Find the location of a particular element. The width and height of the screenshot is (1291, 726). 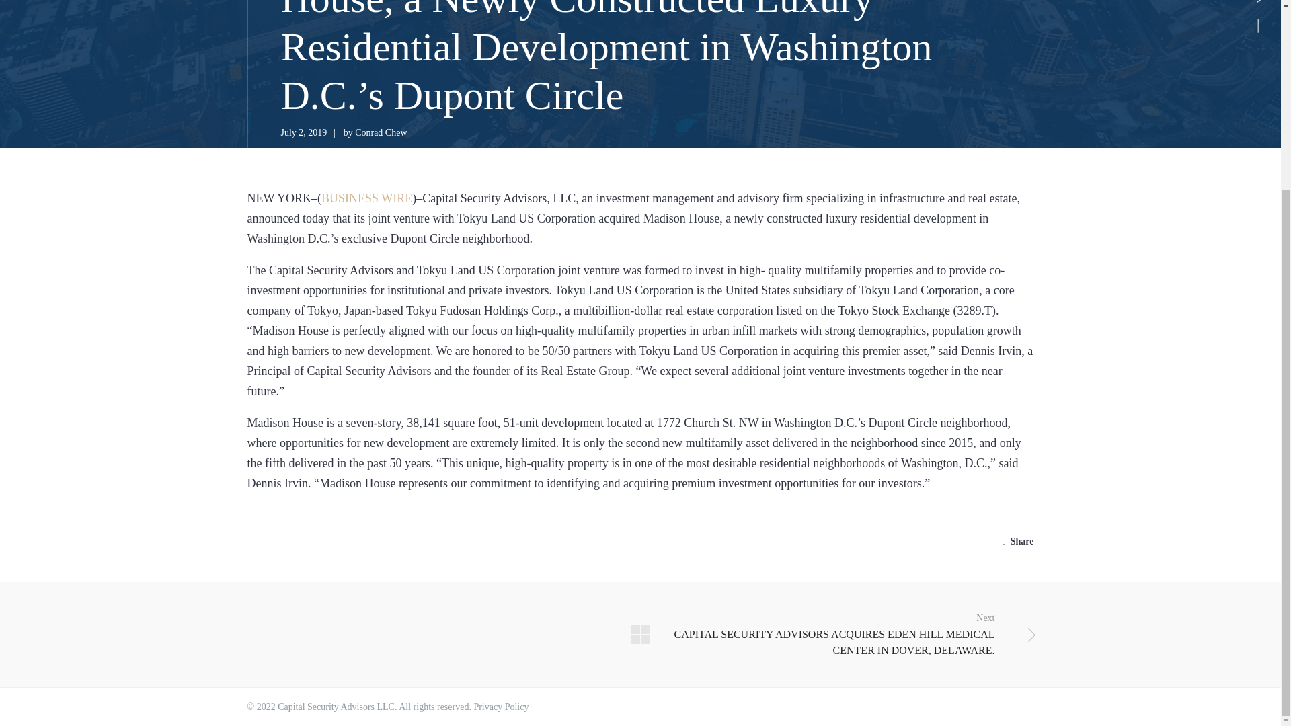

Next is located at coordinates (841, 635).